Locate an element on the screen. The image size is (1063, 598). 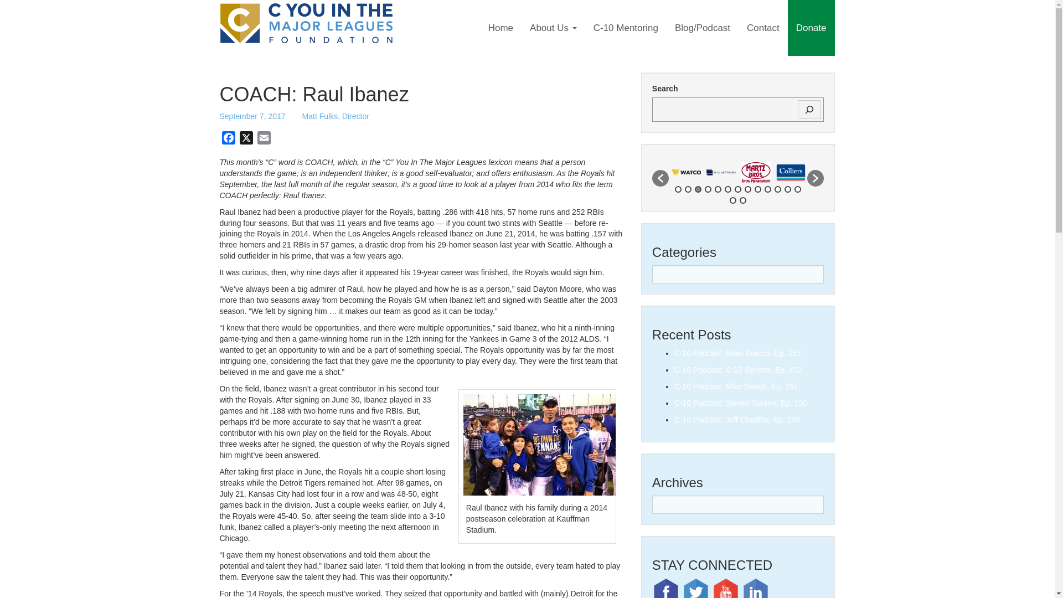
View all posts by Matt Fulks, Director is located at coordinates (336, 116).